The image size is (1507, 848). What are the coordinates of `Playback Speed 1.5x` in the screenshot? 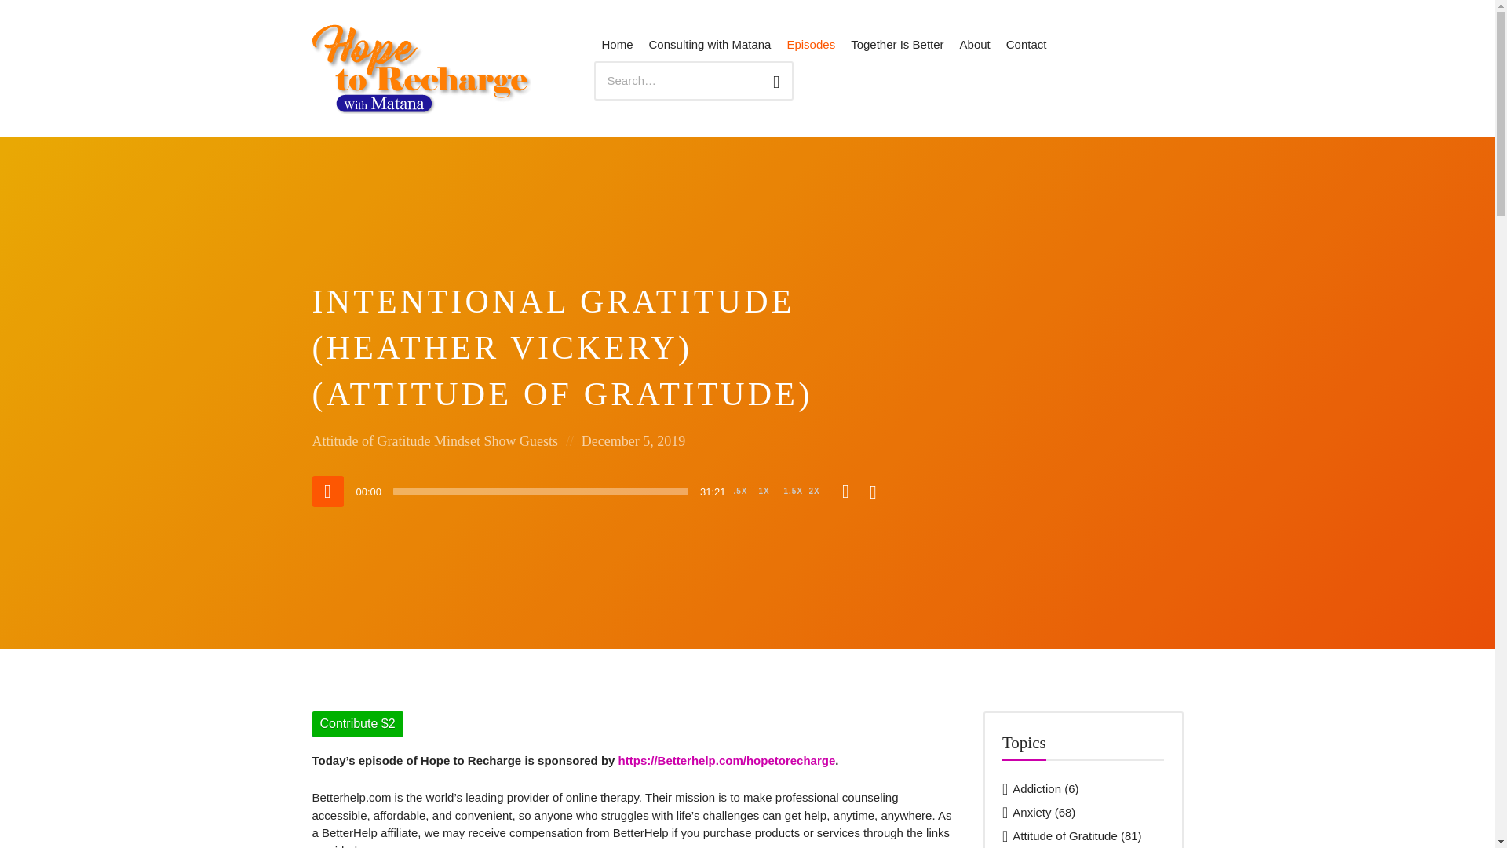 It's located at (793, 492).